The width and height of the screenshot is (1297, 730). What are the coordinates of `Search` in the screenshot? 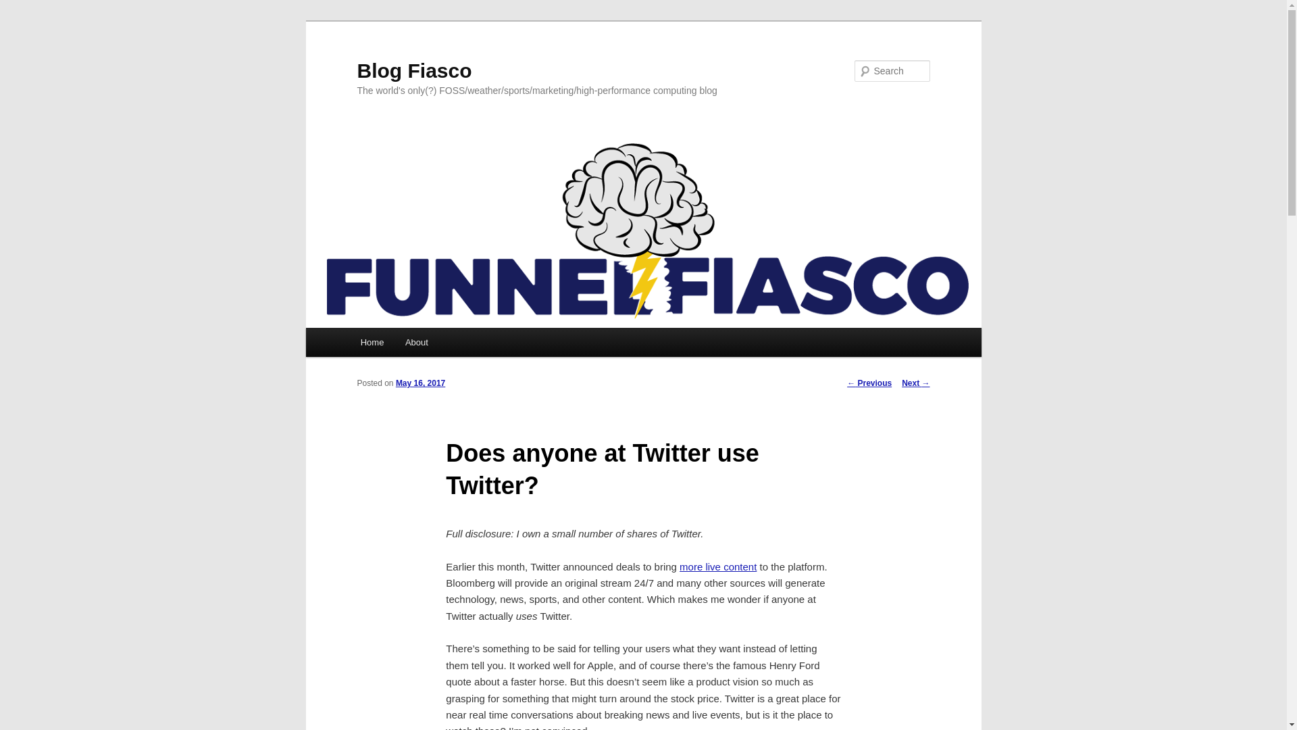 It's located at (22, 7).